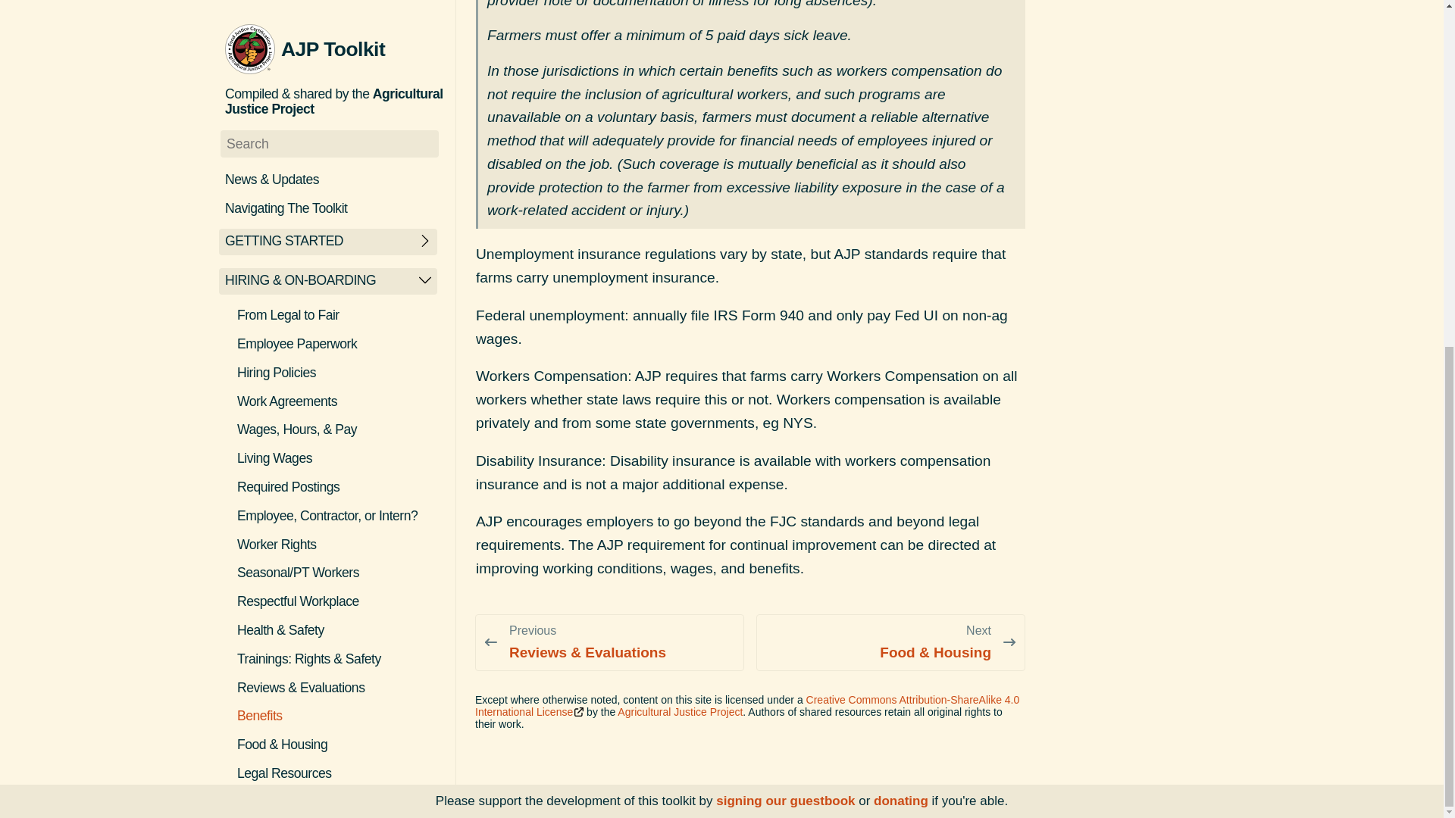 Image resolution: width=1455 pixels, height=818 pixels. Describe the element at coordinates (339, 118) in the screenshot. I see `Benefits` at that location.